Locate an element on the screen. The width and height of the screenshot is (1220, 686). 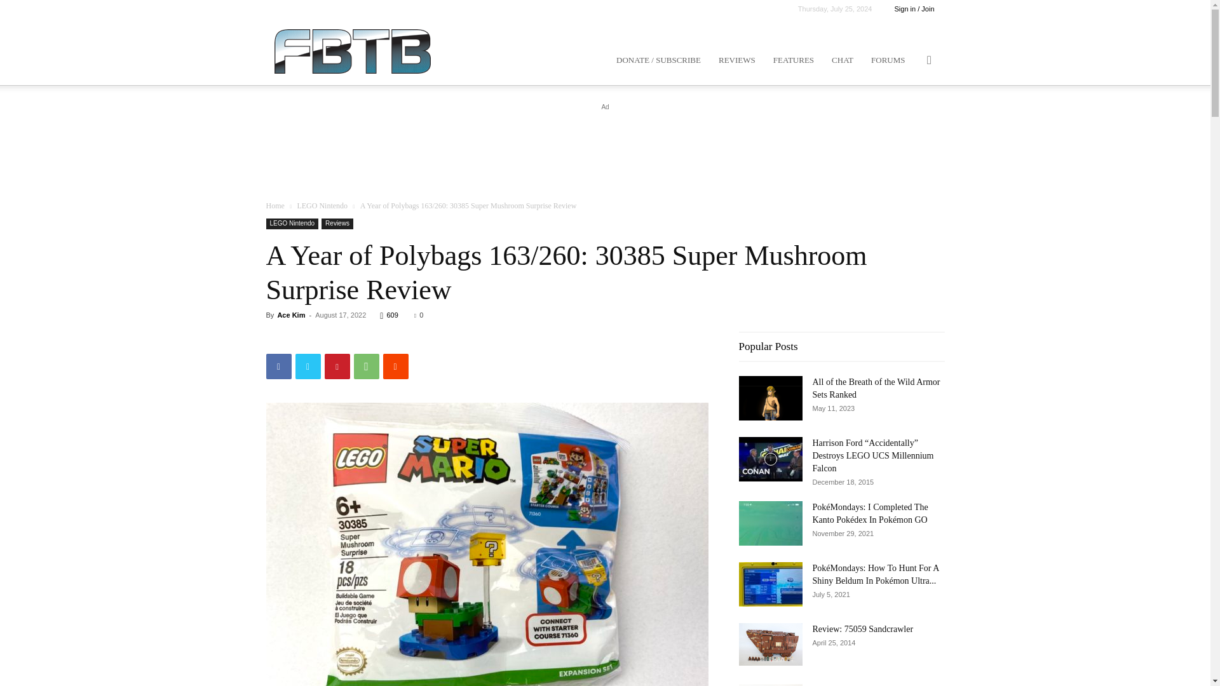
Pinterest is located at coordinates (337, 367).